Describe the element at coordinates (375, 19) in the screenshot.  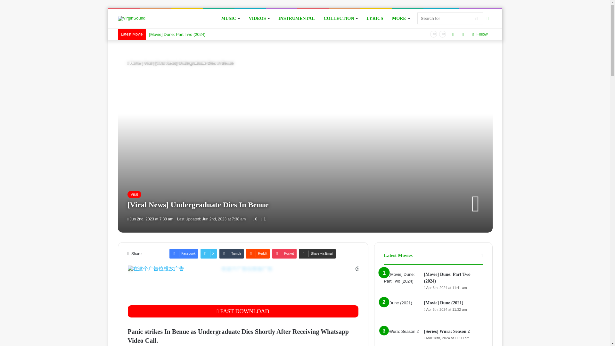
I see `LYRICS` at that location.